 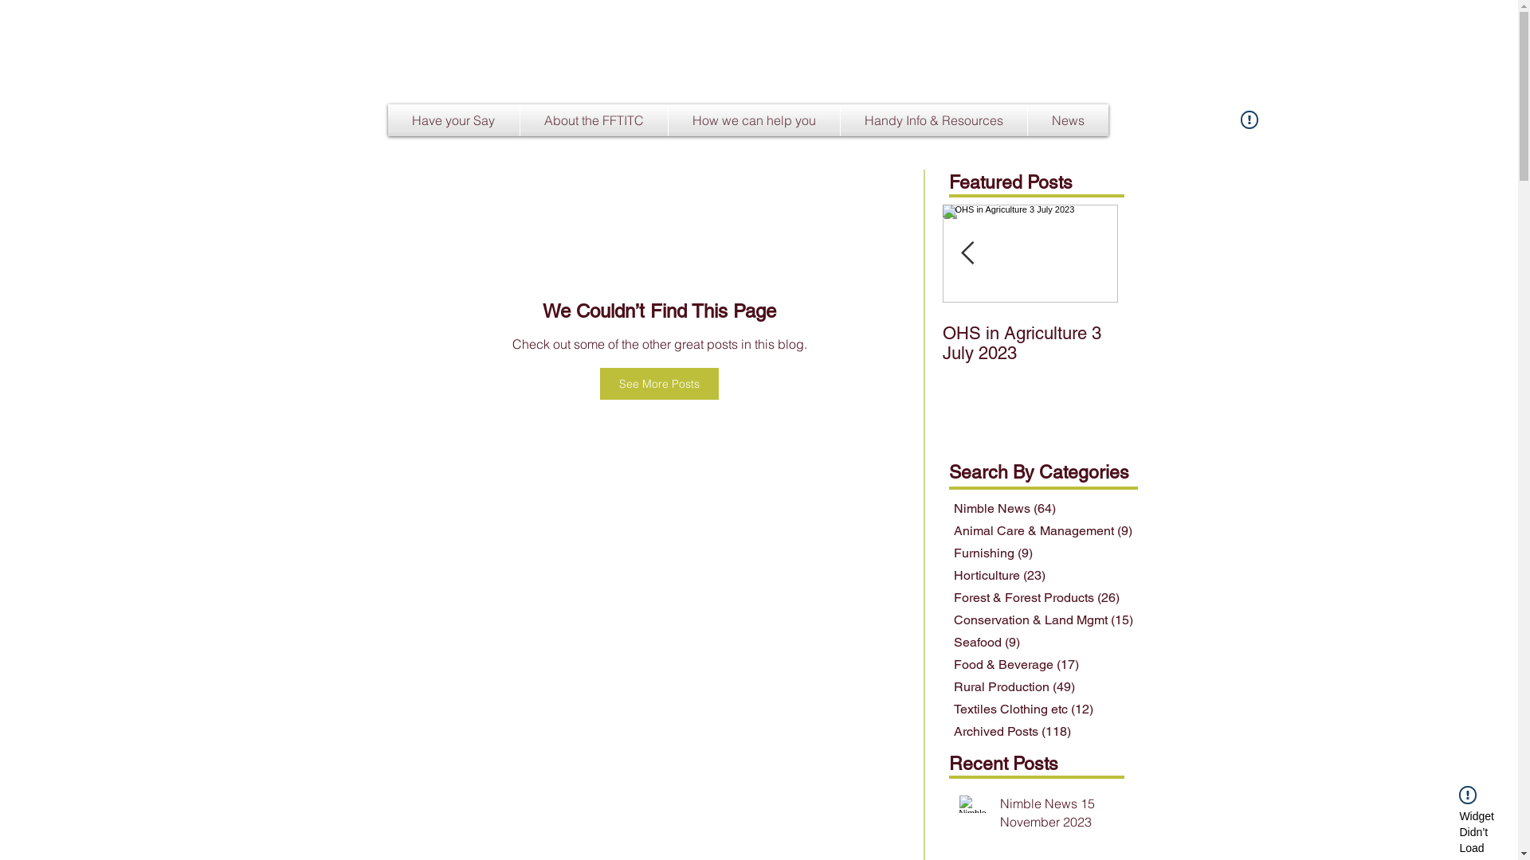 What do you see at coordinates (854, 343) in the screenshot?
I see `Nimble News 23 August 2023` at bounding box center [854, 343].